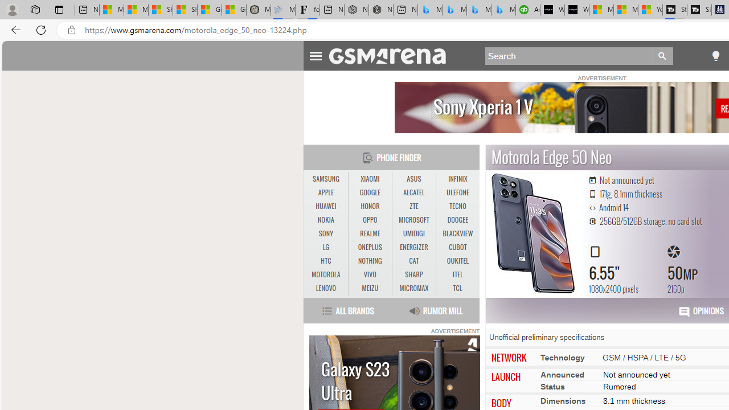  I want to click on SONY, so click(326, 233).